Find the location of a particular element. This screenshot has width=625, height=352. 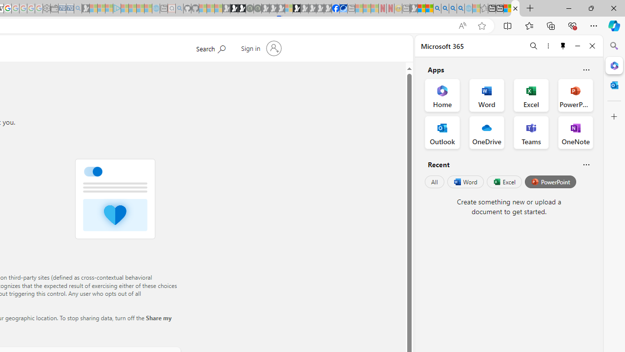

OneNote Office App is located at coordinates (575, 132).